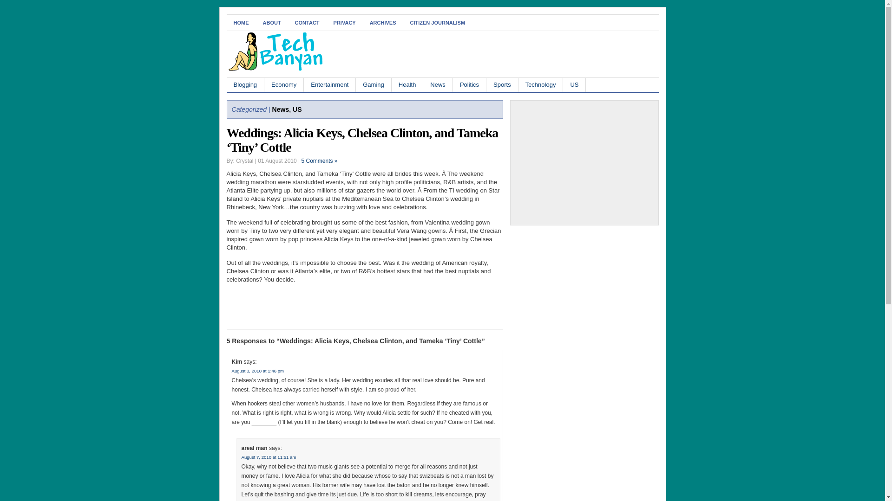 This screenshot has width=892, height=501. What do you see at coordinates (284, 84) in the screenshot?
I see `Economy` at bounding box center [284, 84].